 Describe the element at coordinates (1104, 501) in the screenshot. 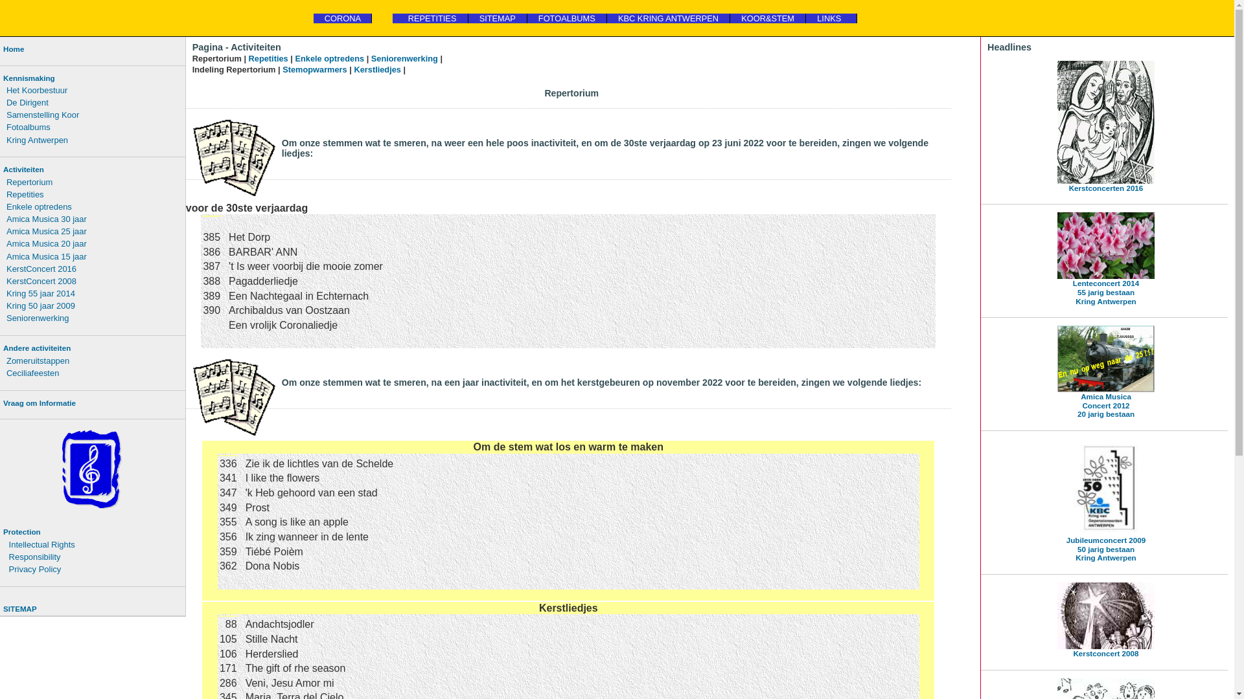

I see `Jubileumconcert 2009
50 jarig bestaan
Kring Antwerpen` at that location.